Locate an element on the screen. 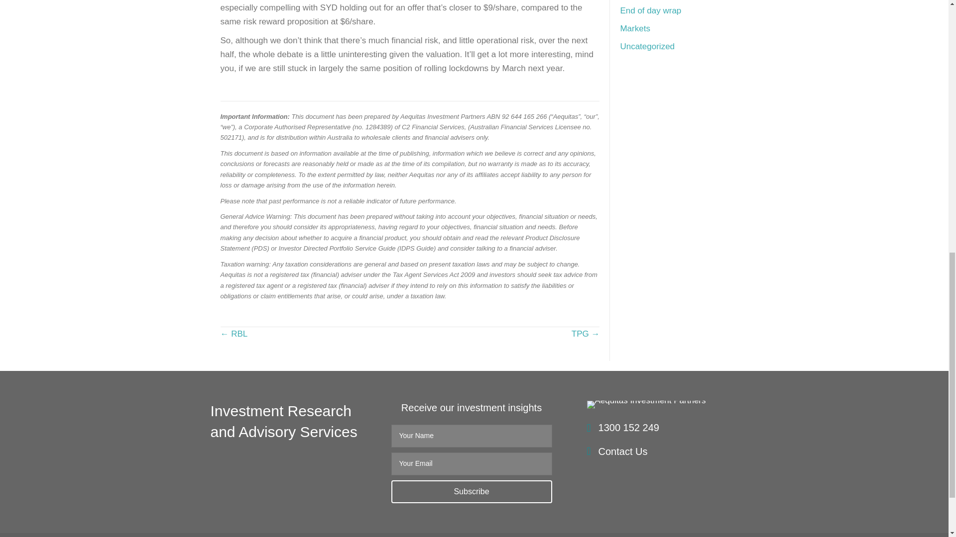 The height and width of the screenshot is (537, 956). Aequitas Investment Partners is located at coordinates (646, 404).